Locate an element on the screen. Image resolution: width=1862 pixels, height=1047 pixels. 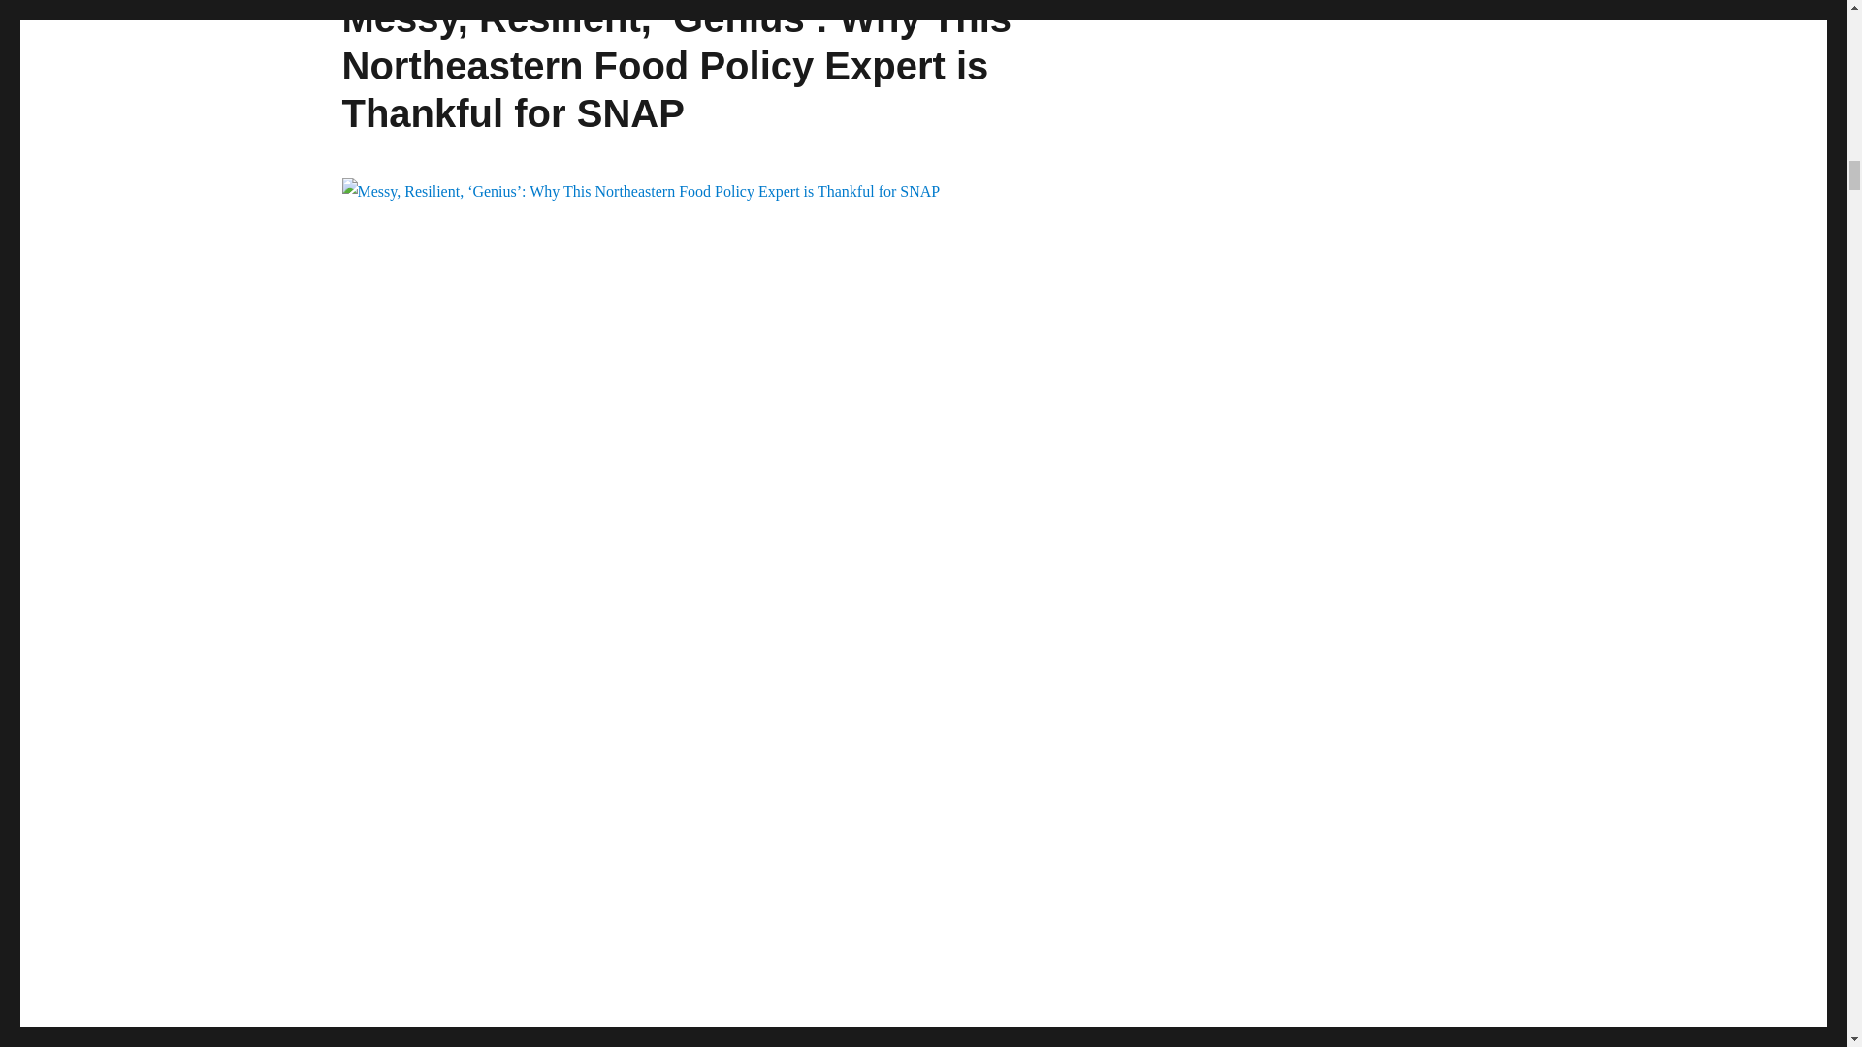
November 21, 2023 is located at coordinates (396, 1042).